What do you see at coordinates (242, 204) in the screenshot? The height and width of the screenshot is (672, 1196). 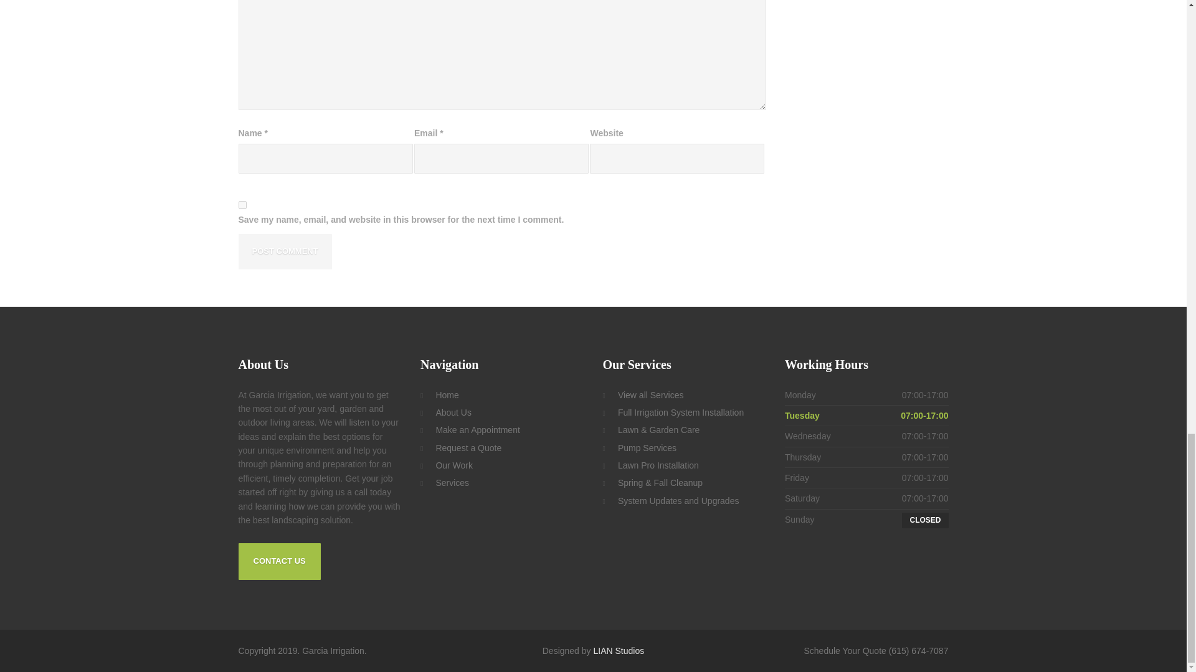 I see `yes` at bounding box center [242, 204].